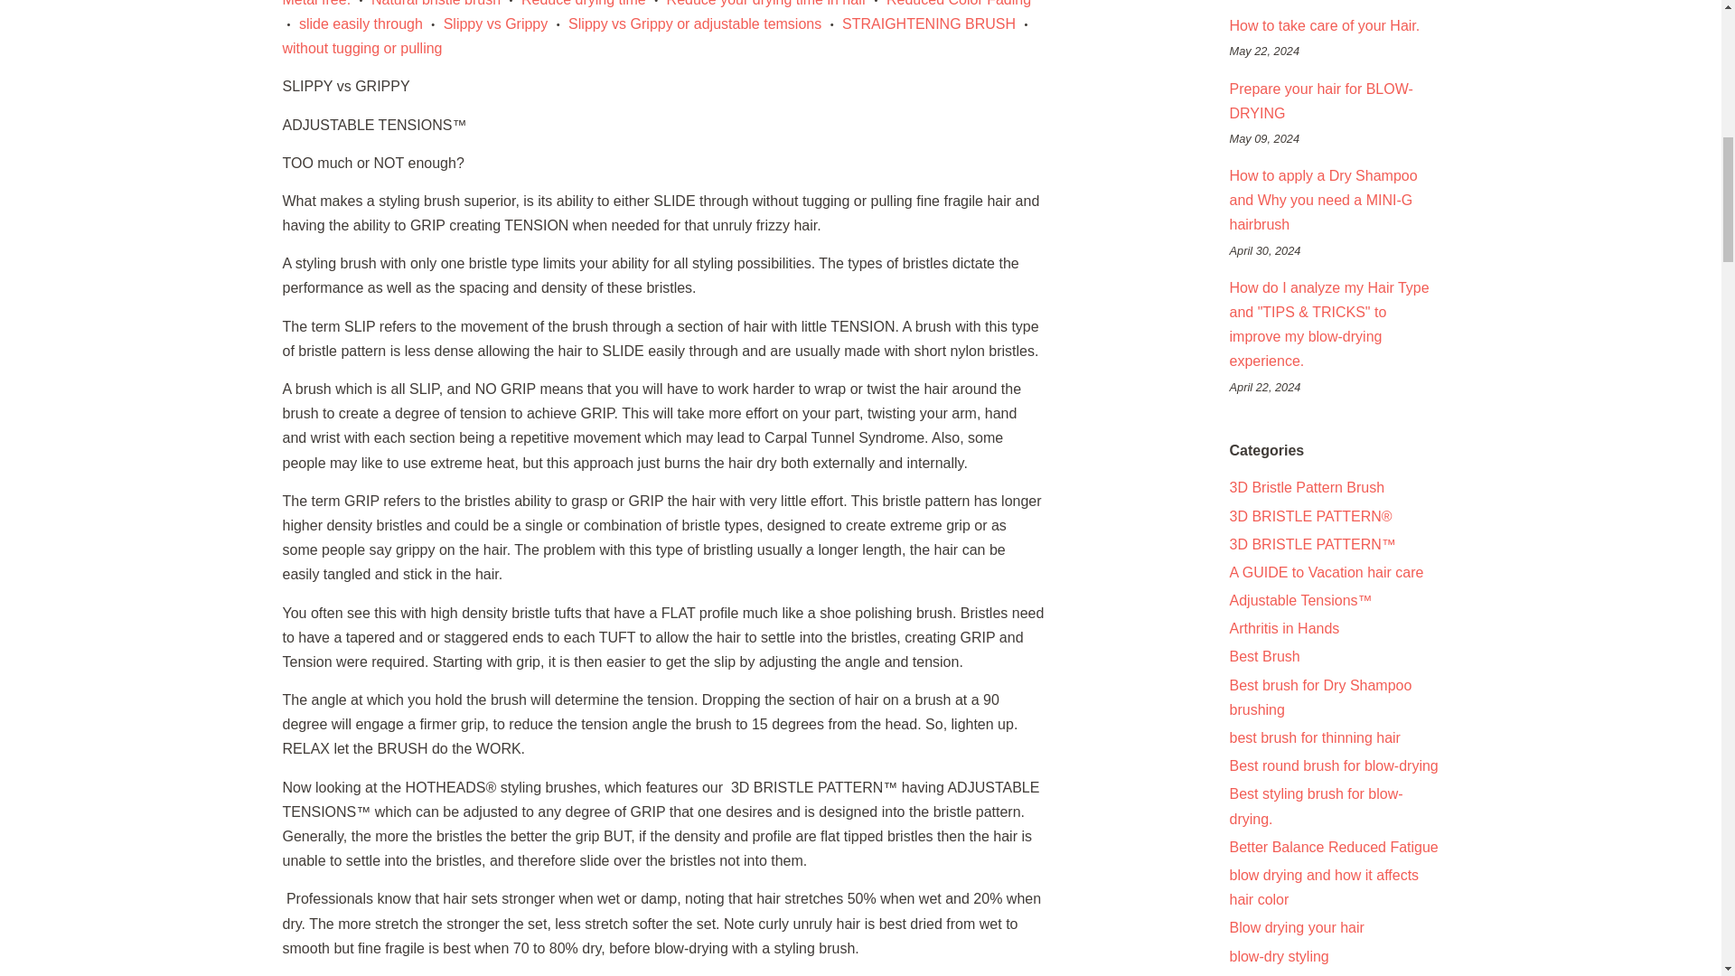  What do you see at coordinates (1333, 847) in the screenshot?
I see `Show articles tagged Better Balance Reduced Fatigue` at bounding box center [1333, 847].